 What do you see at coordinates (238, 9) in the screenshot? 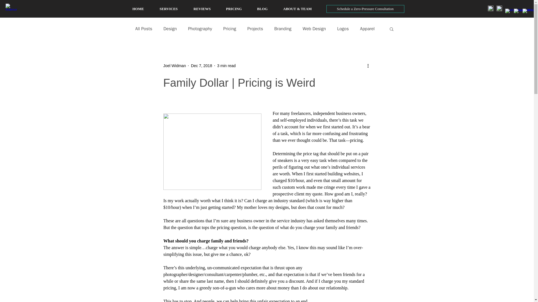
I see `PRICING` at bounding box center [238, 9].